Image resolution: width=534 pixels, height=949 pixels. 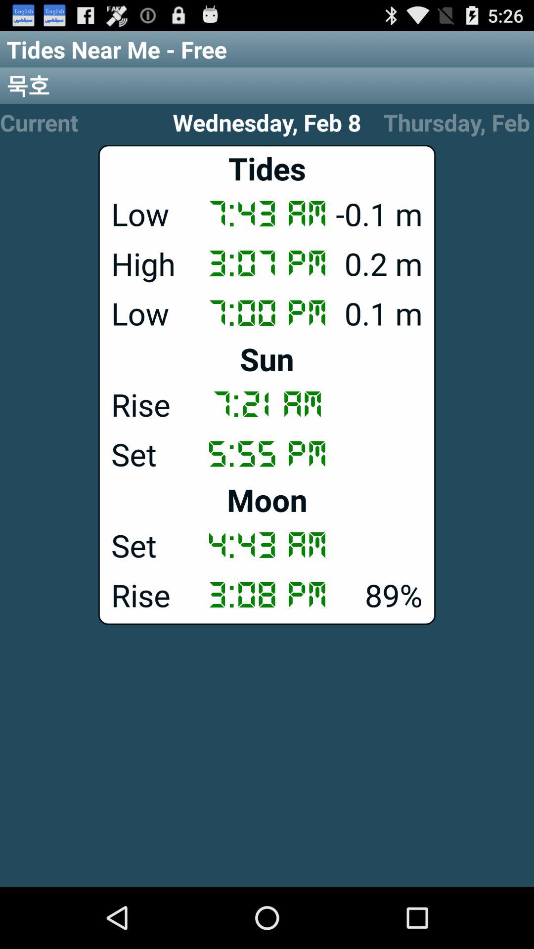 What do you see at coordinates (267, 263) in the screenshot?
I see `press app above the low` at bounding box center [267, 263].